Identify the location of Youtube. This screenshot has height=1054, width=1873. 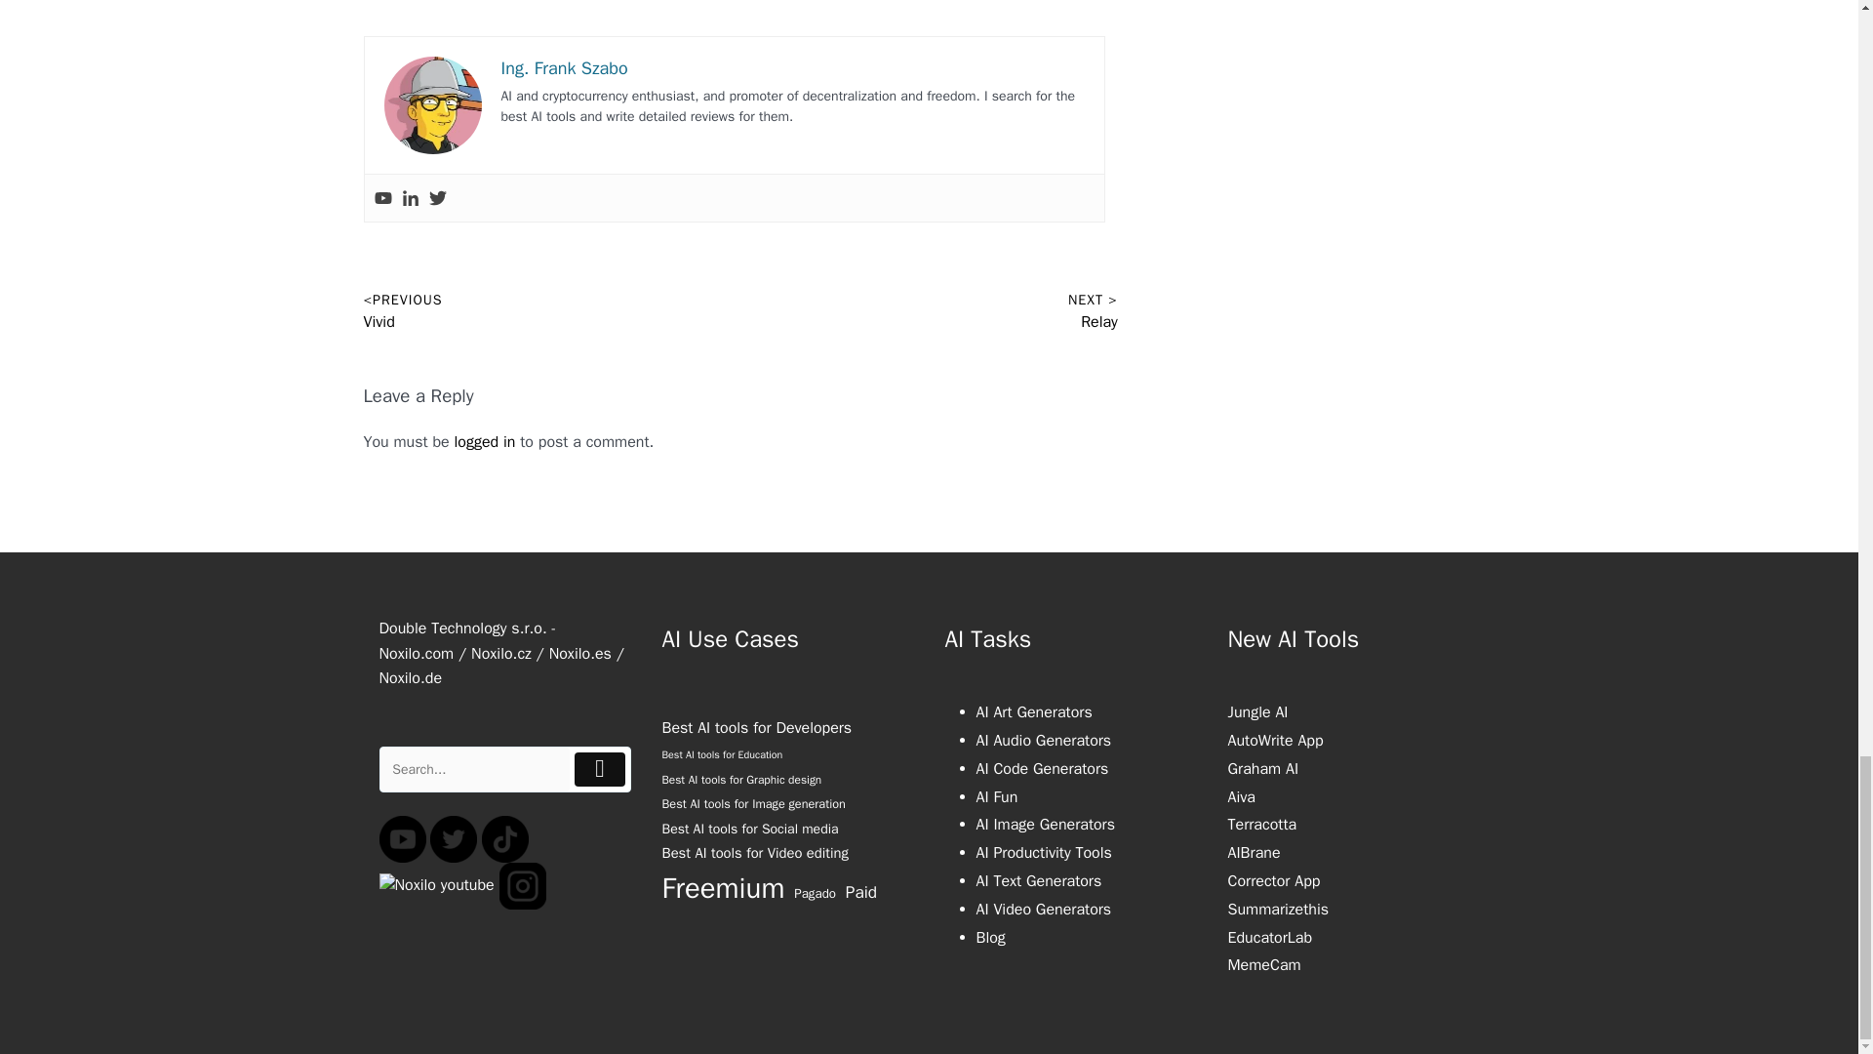
(382, 197).